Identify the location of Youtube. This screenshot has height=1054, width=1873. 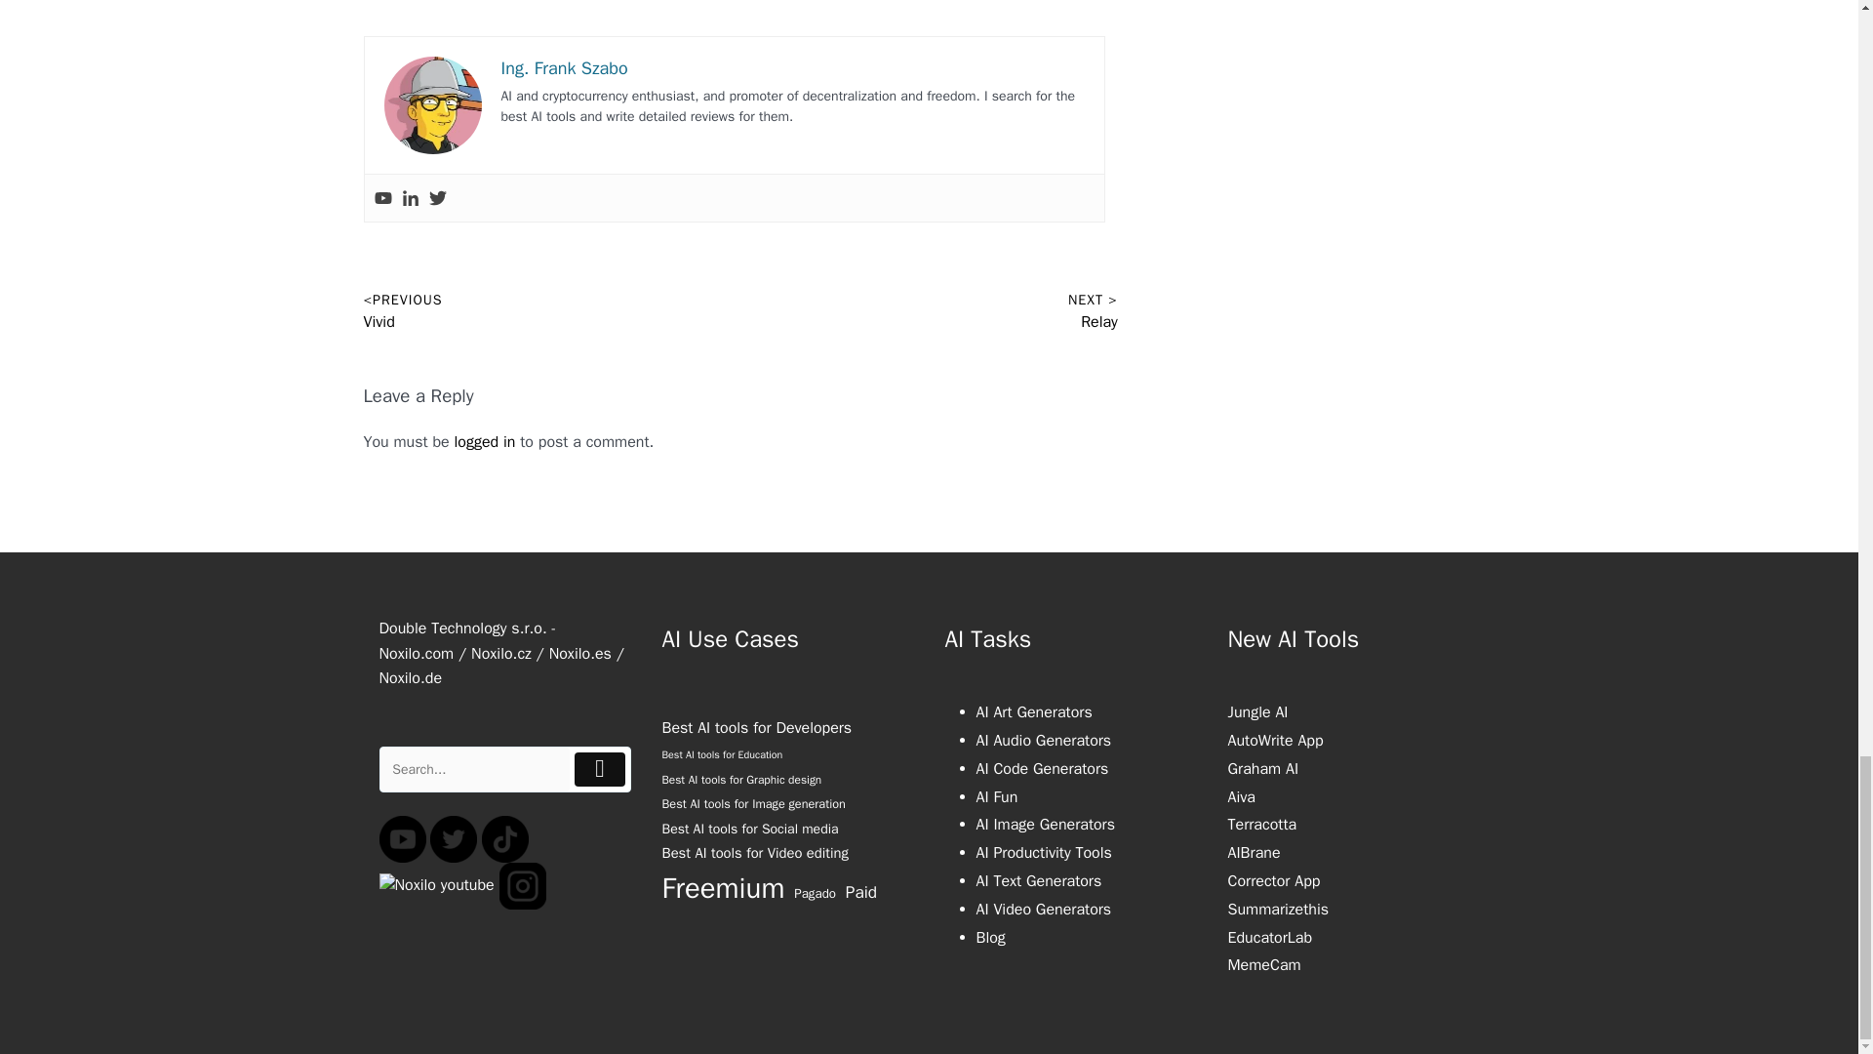
(382, 197).